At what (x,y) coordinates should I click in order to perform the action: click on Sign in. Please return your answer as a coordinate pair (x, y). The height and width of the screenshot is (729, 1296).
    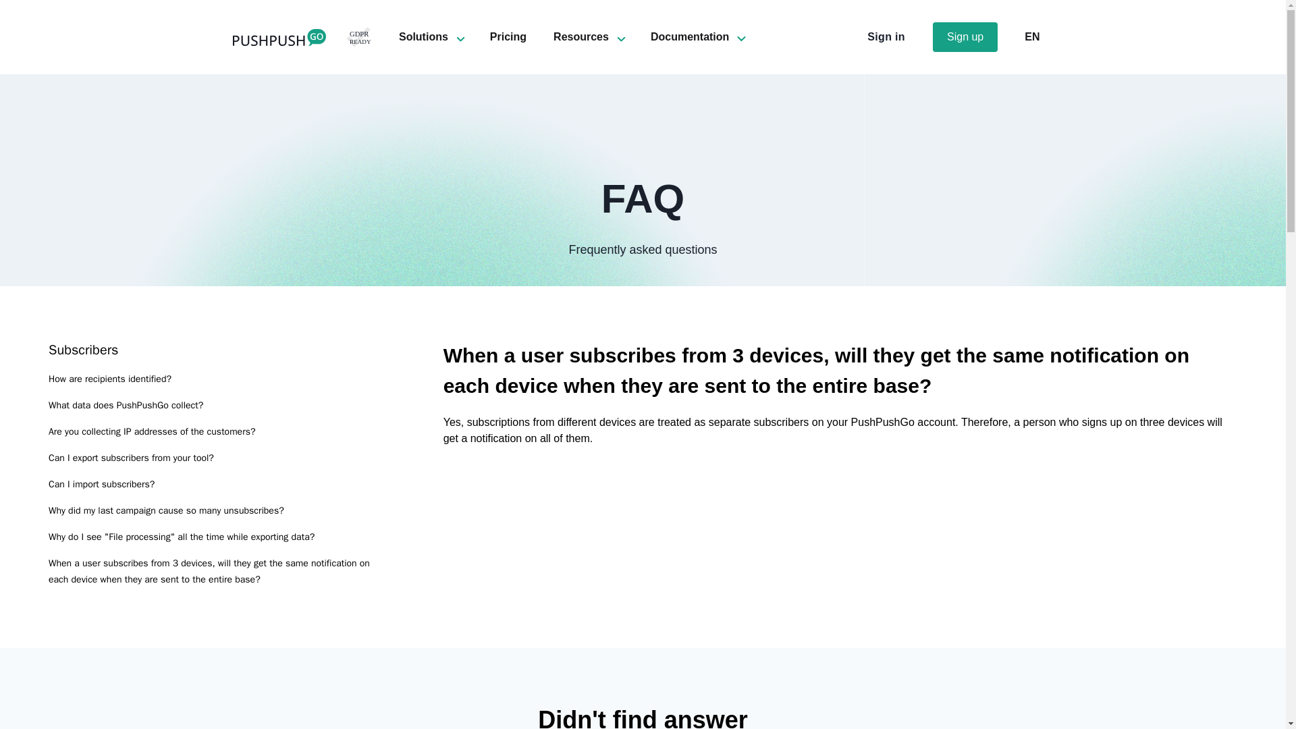
    Looking at the image, I should click on (886, 36).